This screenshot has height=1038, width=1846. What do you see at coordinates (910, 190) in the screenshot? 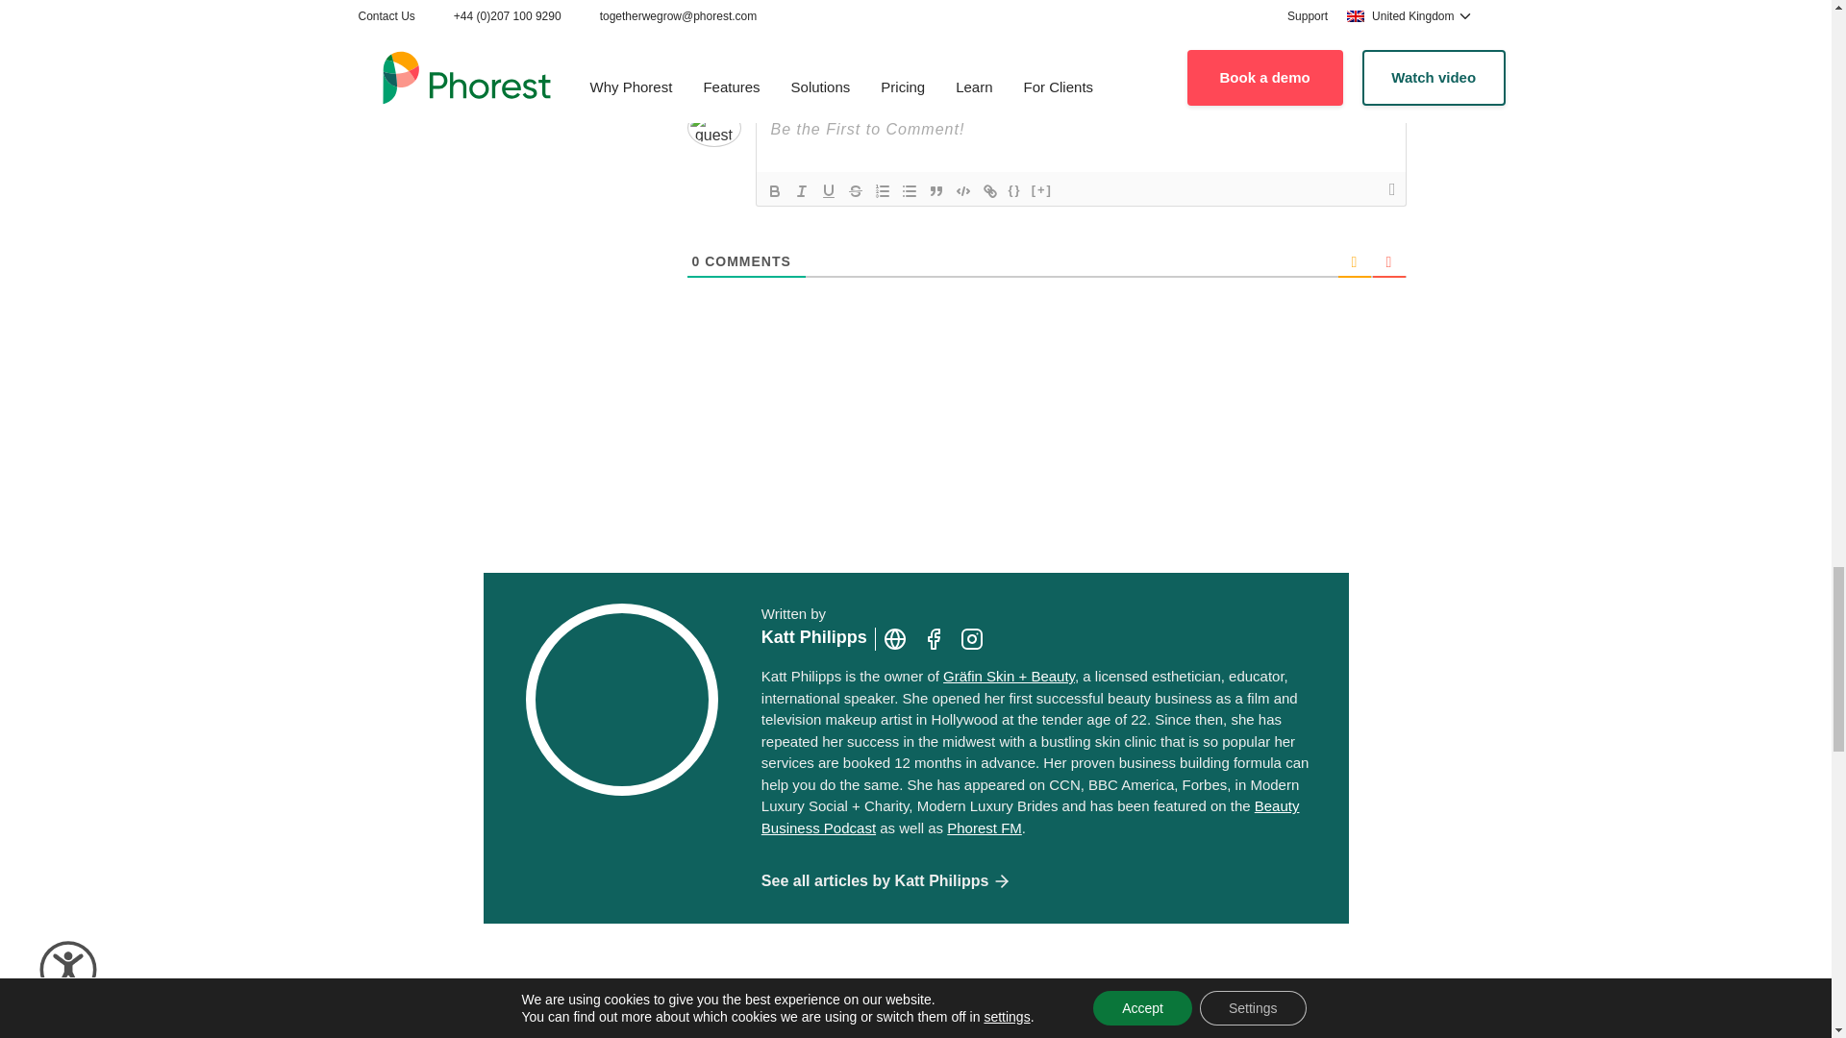
I see `Unordered List` at bounding box center [910, 190].